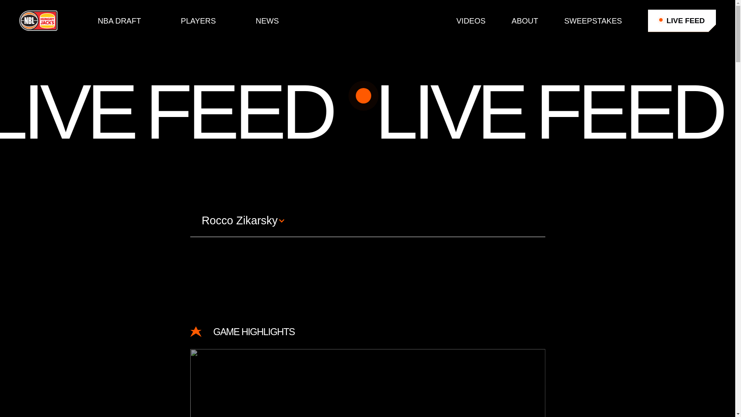 The image size is (741, 417). I want to click on VIDEOS, so click(471, 21).